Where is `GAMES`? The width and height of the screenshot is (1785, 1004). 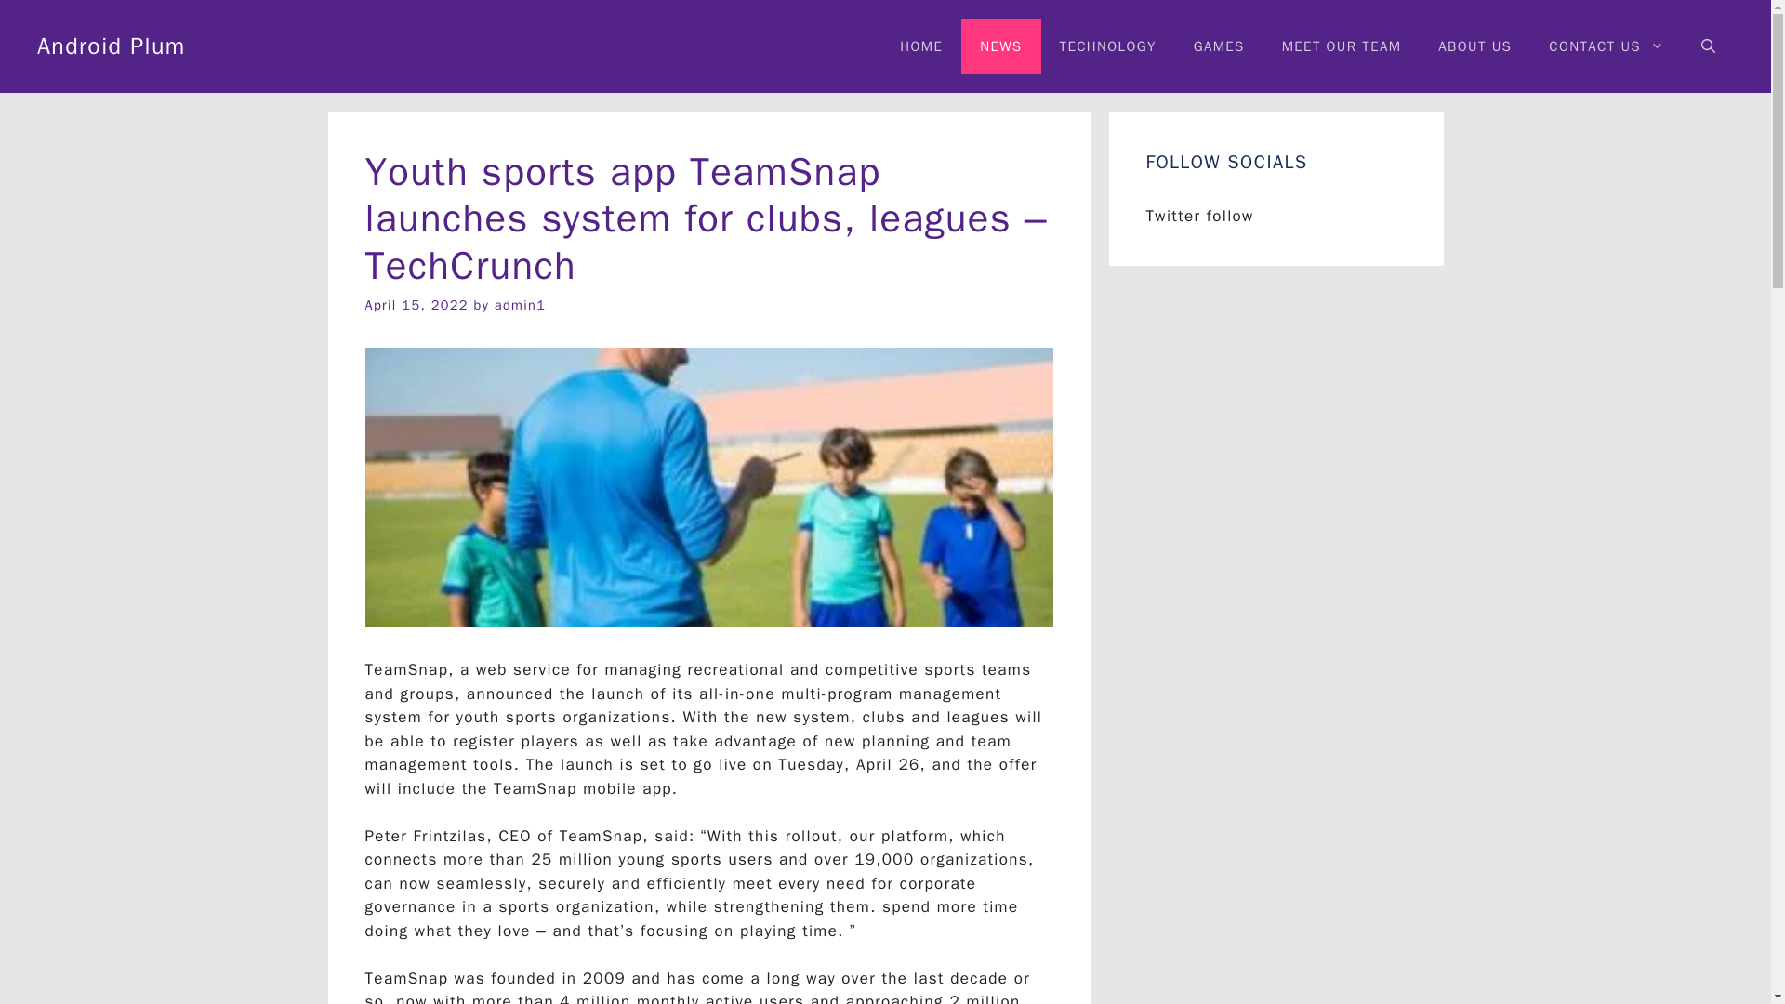
GAMES is located at coordinates (1219, 46).